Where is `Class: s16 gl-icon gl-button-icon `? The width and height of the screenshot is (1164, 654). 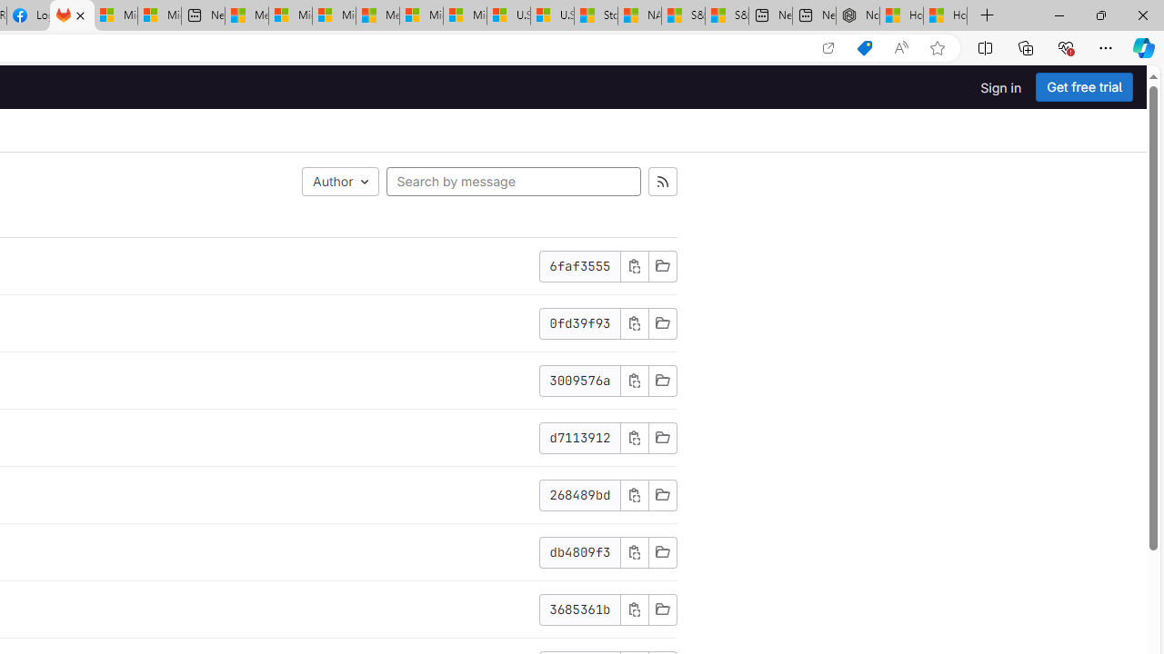 Class: s16 gl-icon gl-button-icon  is located at coordinates (634, 609).